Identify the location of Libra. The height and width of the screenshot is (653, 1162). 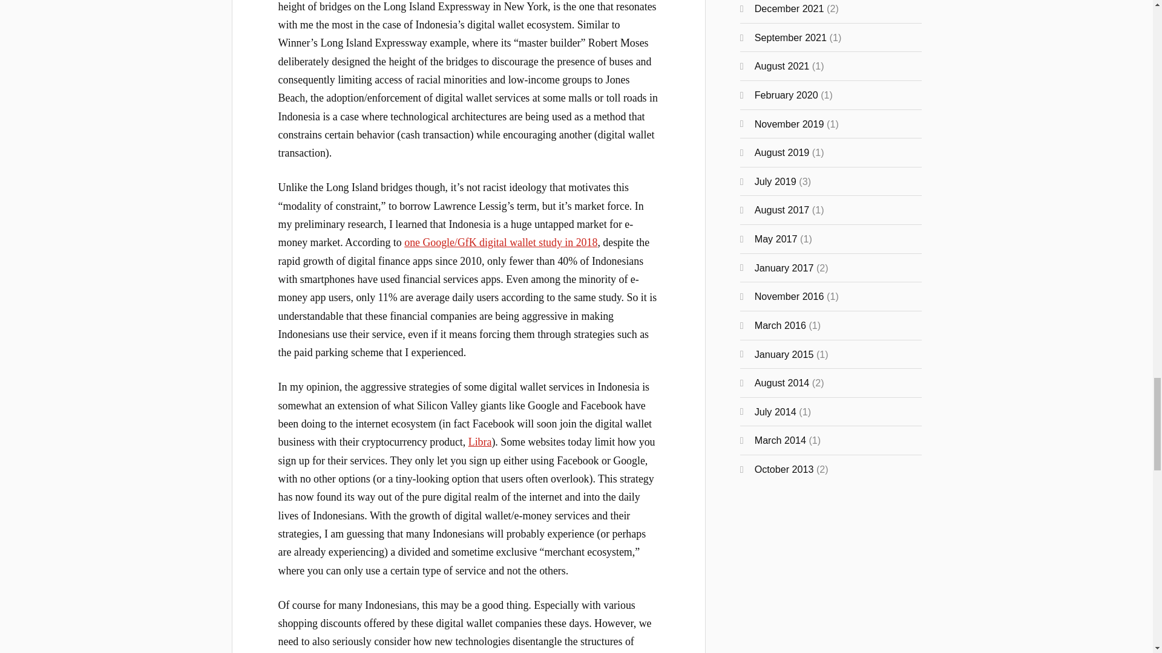
(479, 441).